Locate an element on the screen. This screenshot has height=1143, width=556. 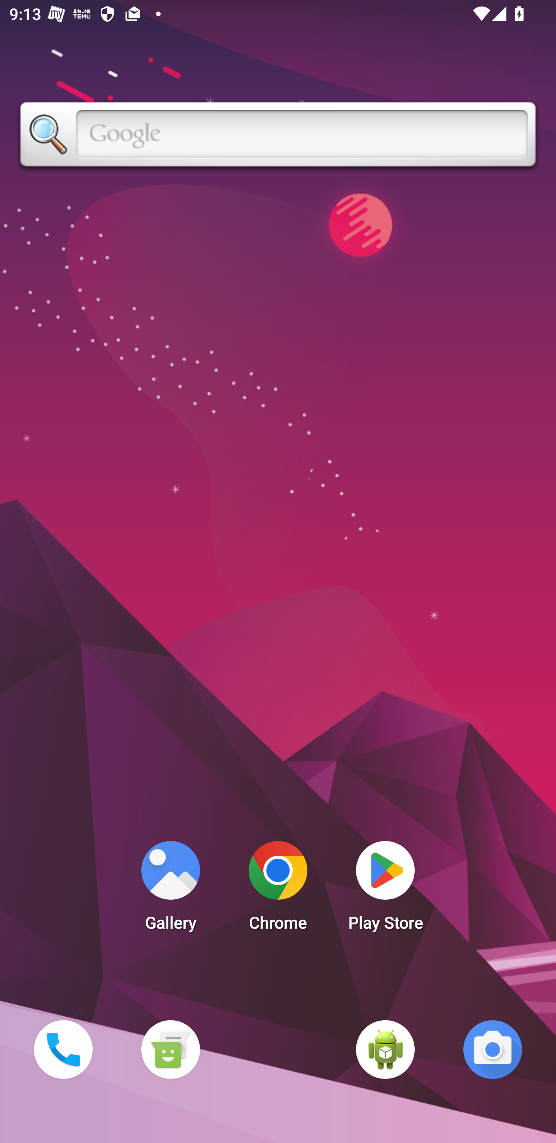
Play Store is located at coordinates (385, 890).